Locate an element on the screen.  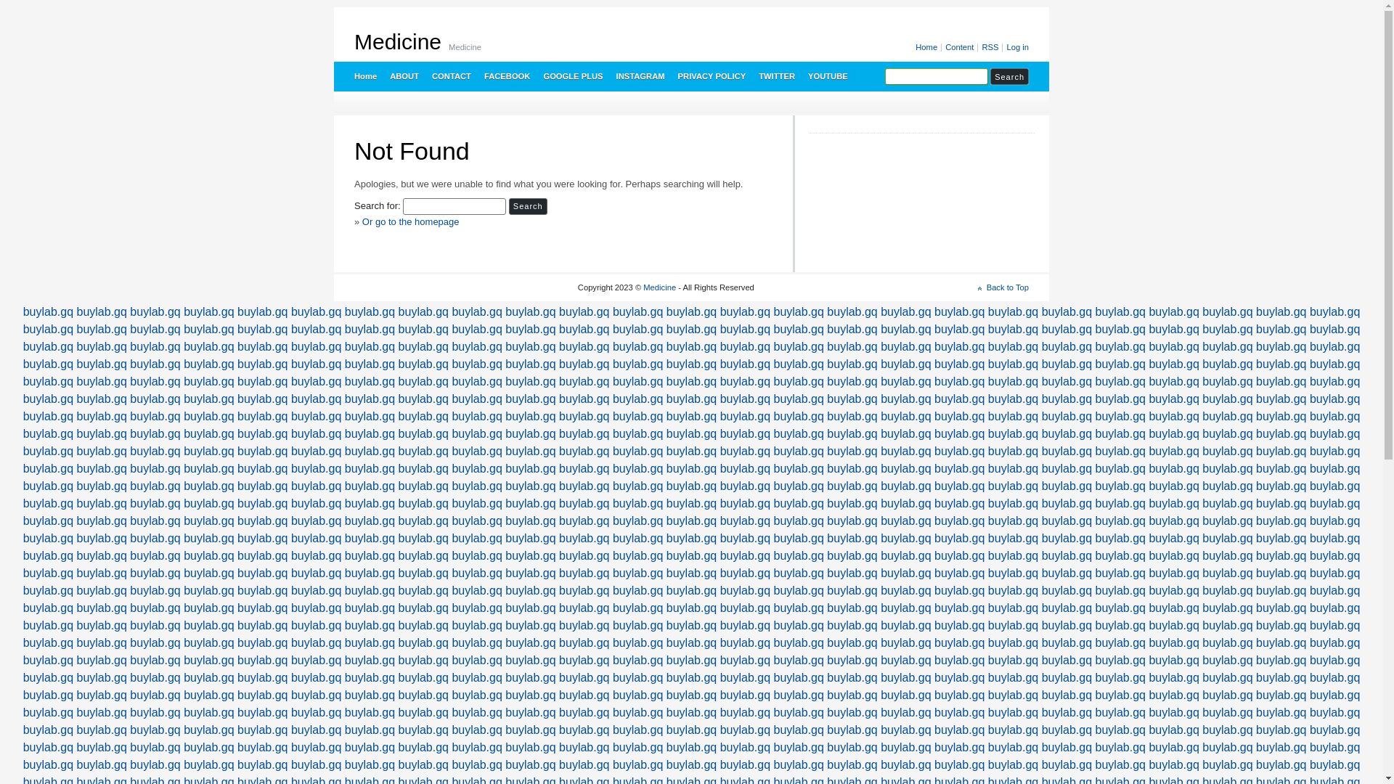
buylab.gq is located at coordinates (745, 364).